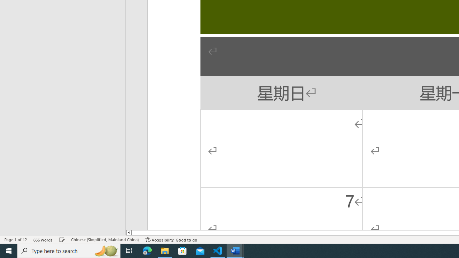  Describe the element at coordinates (15, 239) in the screenshot. I see `Page Number Page 1 of 12` at that location.